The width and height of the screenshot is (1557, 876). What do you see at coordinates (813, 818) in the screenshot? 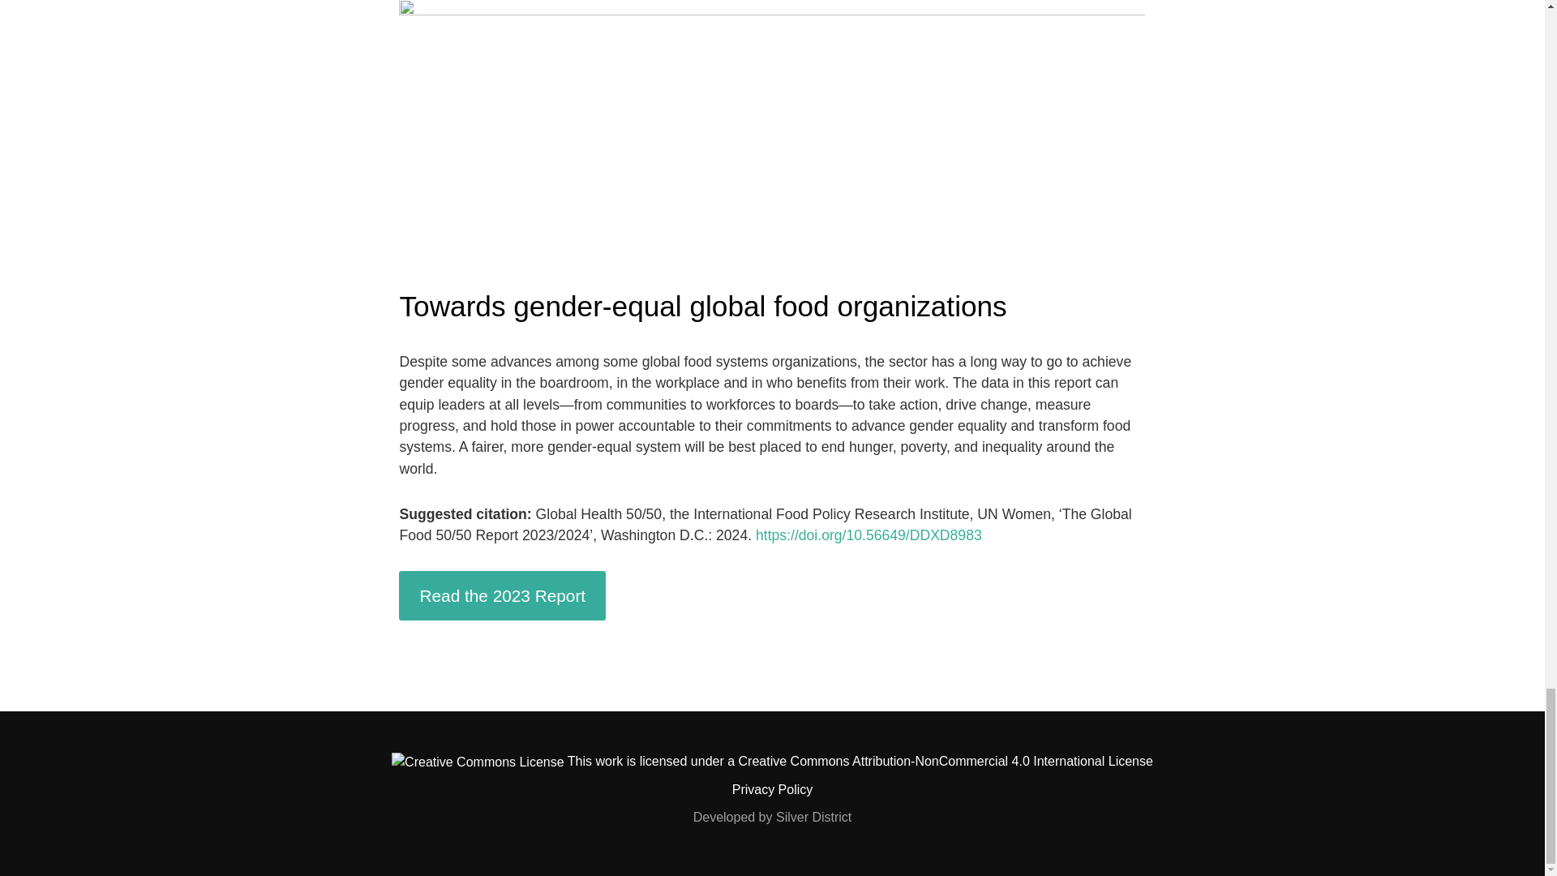
I see `Silver District` at bounding box center [813, 818].